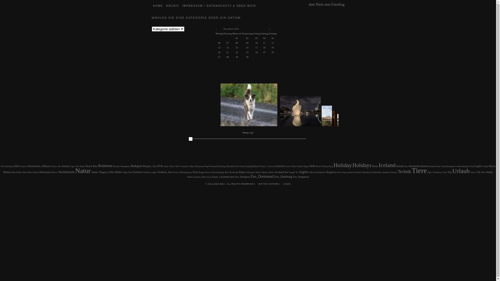  I want to click on Reynisdrangar, so click(218, 172).